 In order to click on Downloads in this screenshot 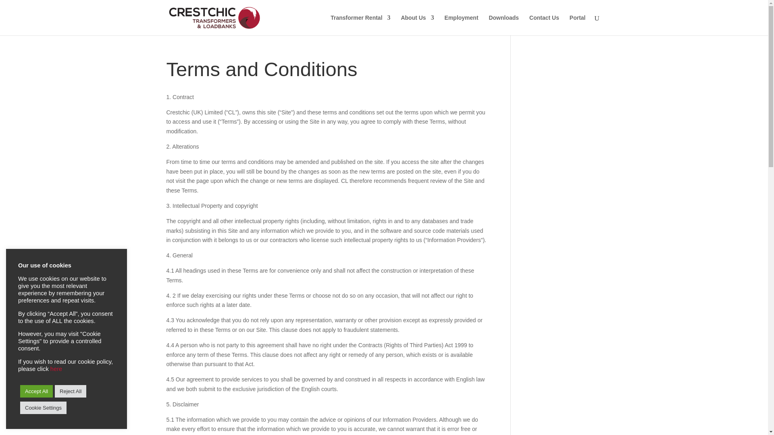, I will do `click(503, 25)`.